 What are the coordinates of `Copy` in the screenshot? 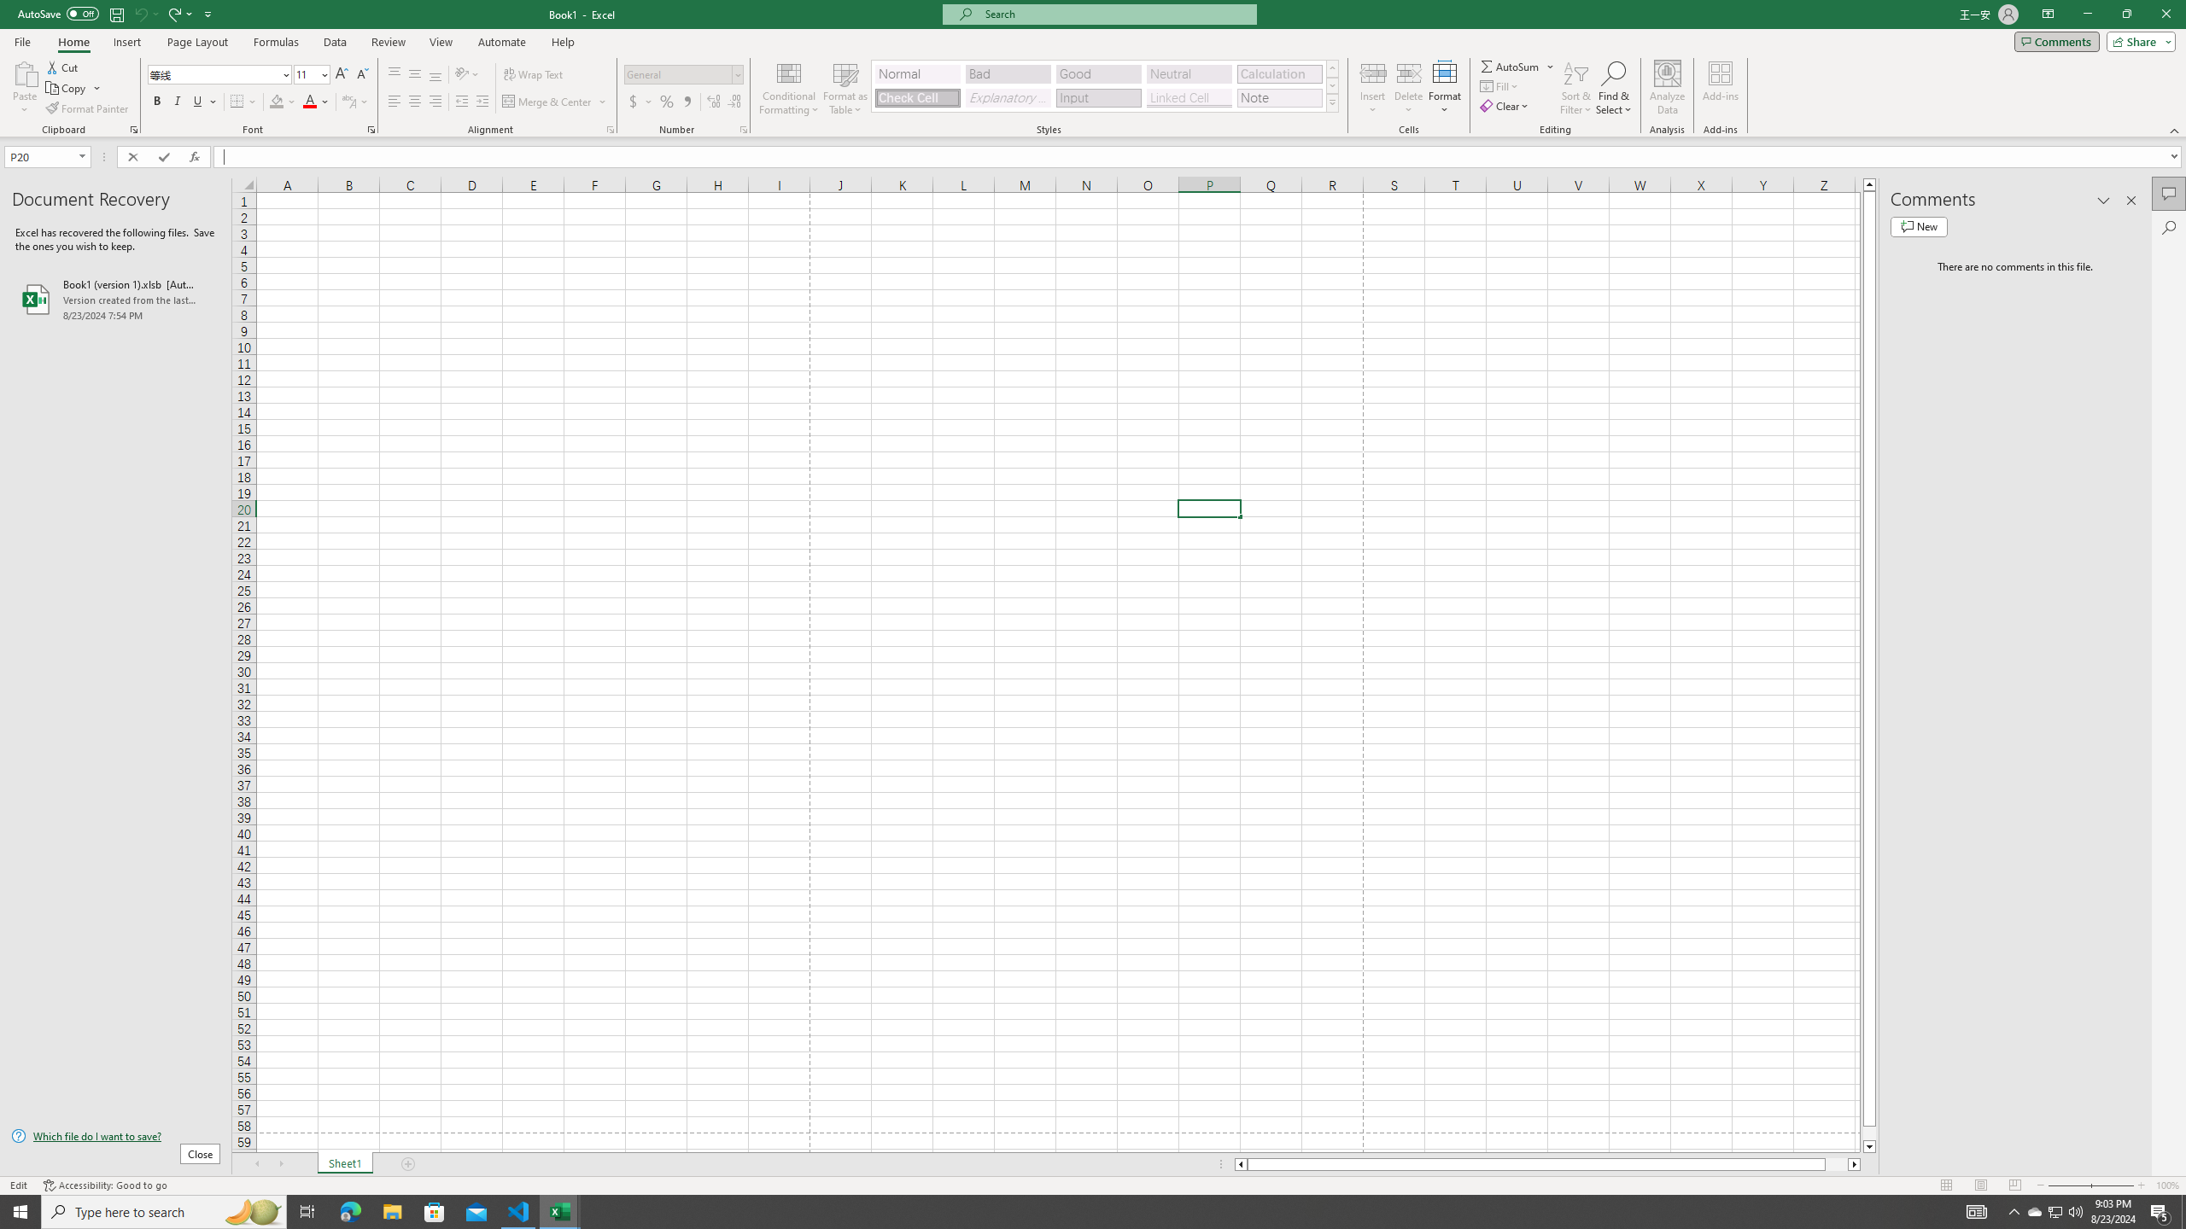 It's located at (67, 89).